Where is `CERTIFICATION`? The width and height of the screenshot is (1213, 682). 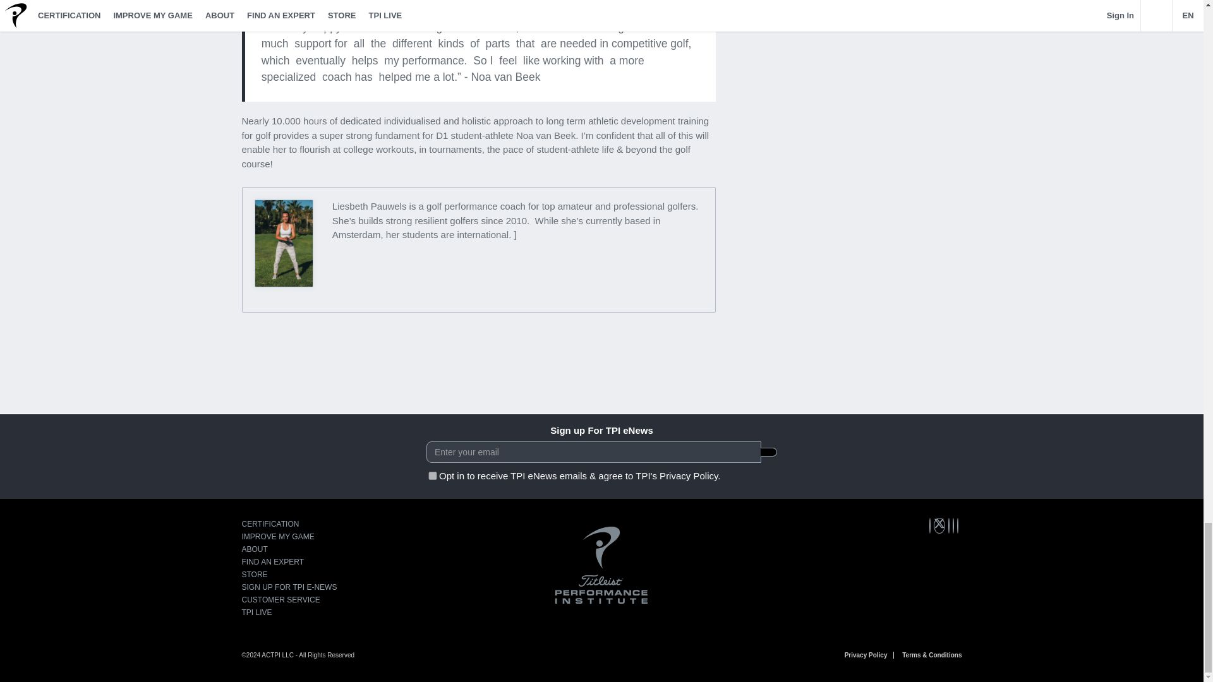 CERTIFICATION is located at coordinates (270, 524).